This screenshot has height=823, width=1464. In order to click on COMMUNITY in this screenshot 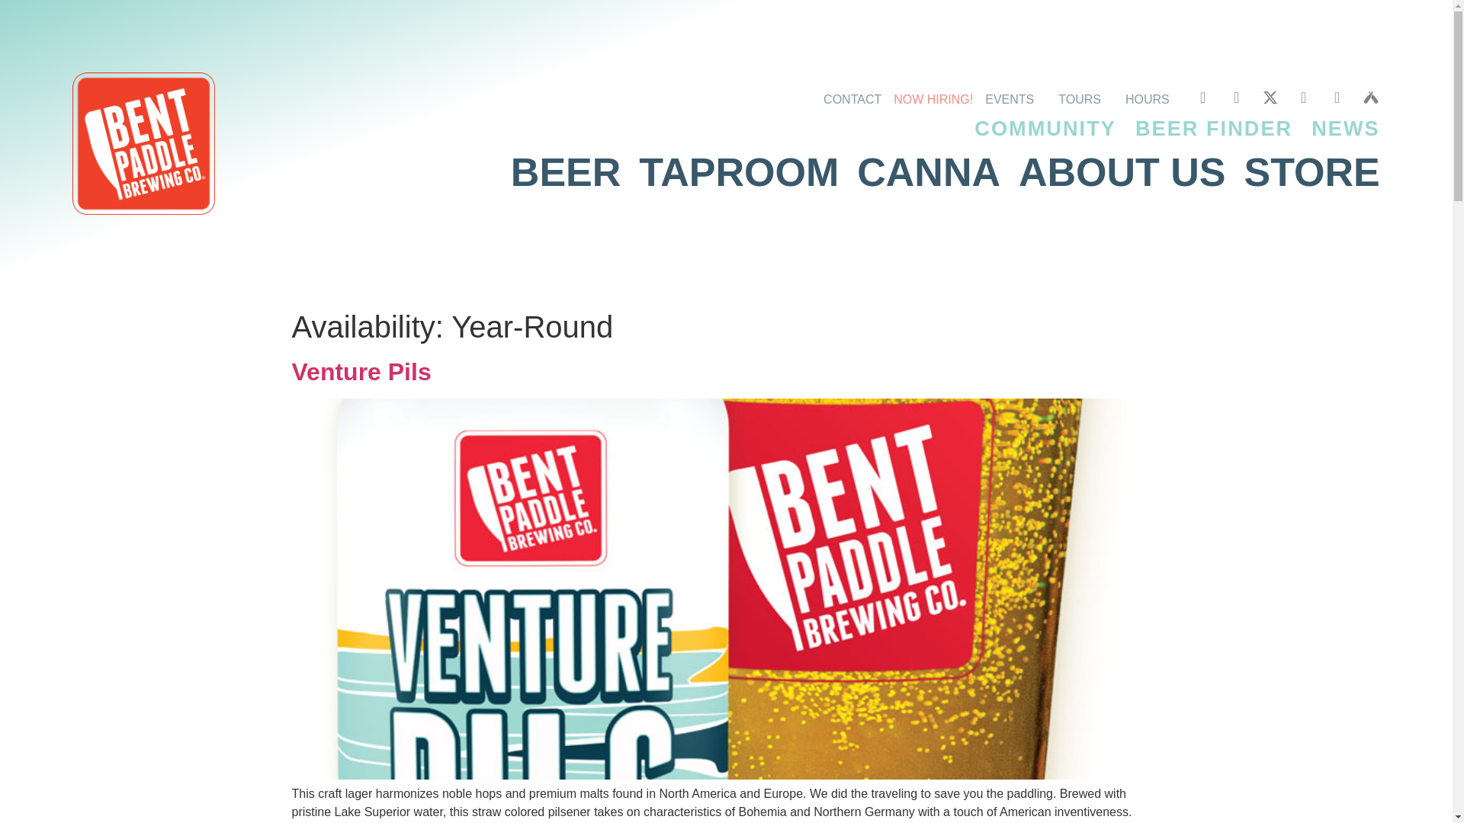, I will do `click(1045, 128)`.